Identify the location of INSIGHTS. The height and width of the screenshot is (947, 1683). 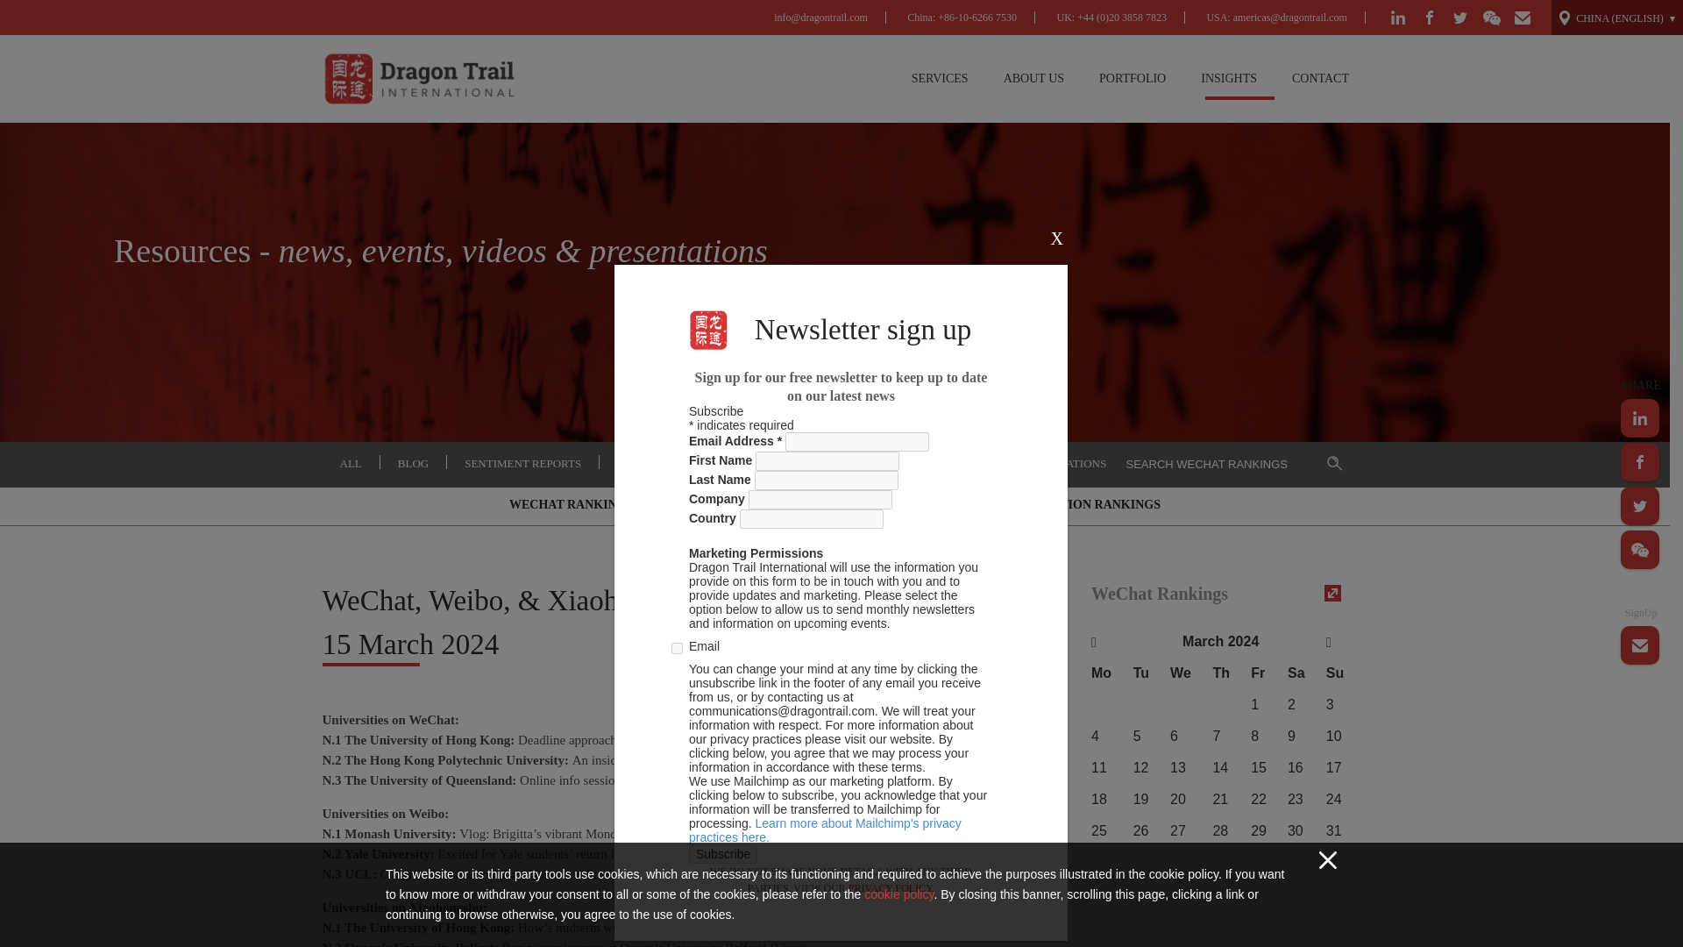
(1228, 79).